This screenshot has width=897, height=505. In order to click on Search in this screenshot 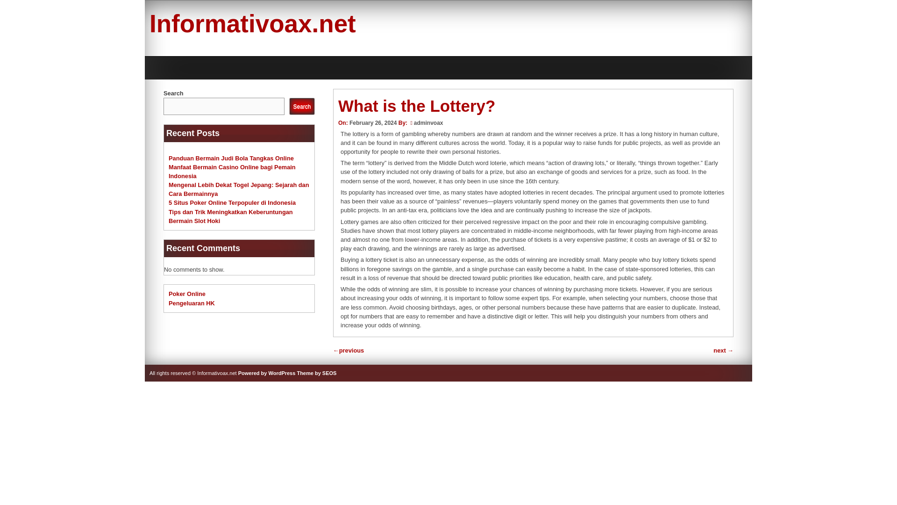, I will do `click(302, 107)`.